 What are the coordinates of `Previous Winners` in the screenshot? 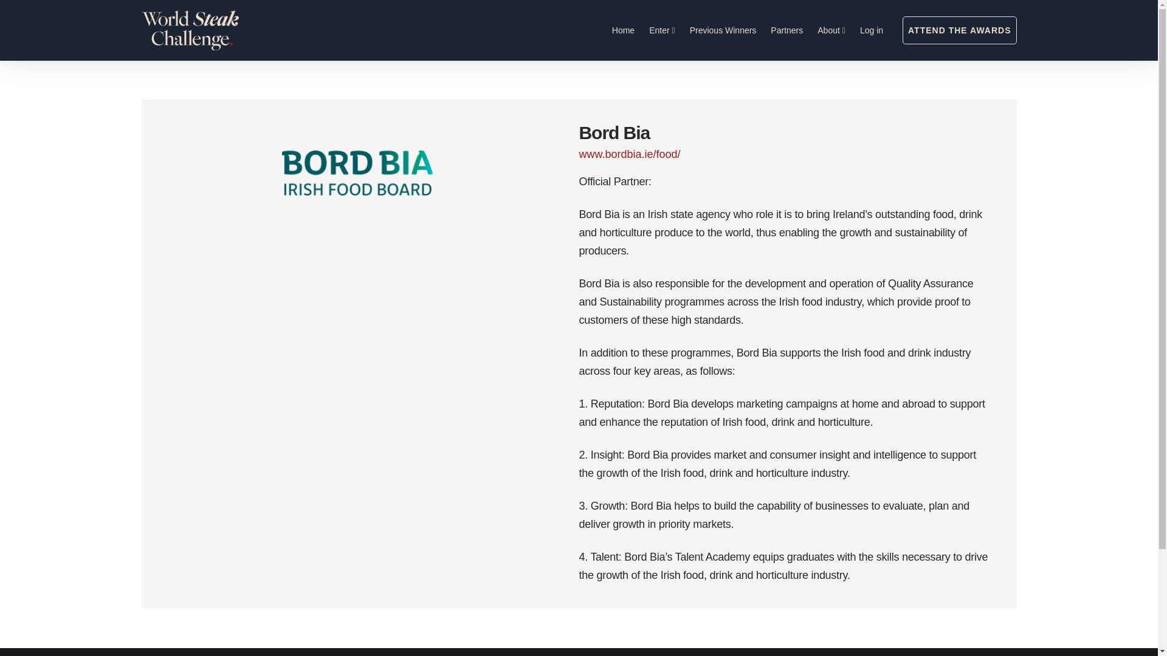 It's located at (723, 30).